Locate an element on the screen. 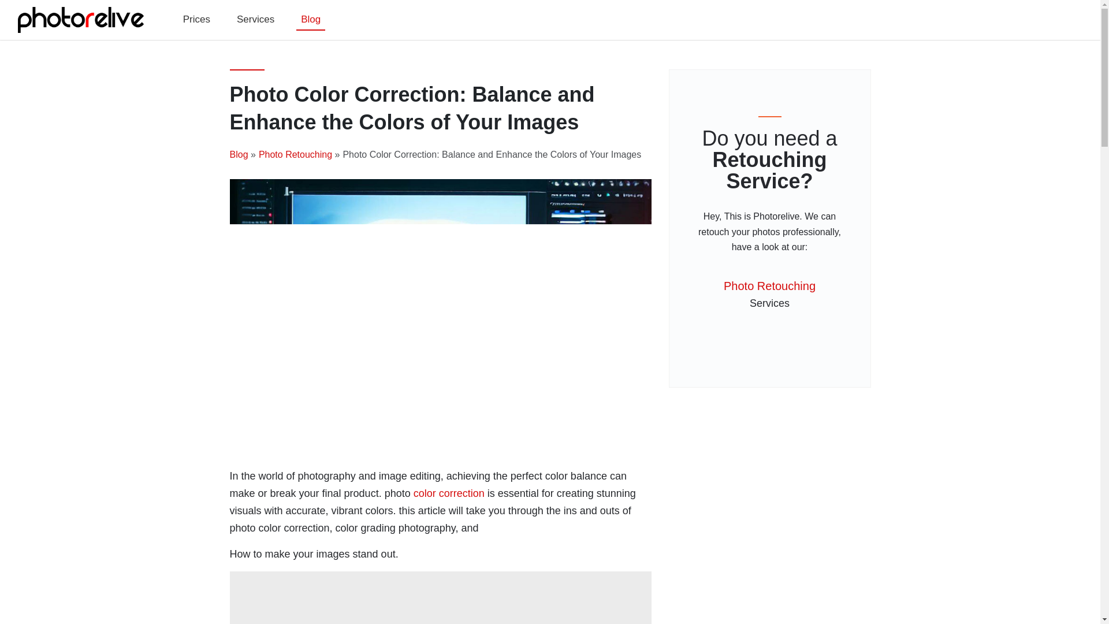 This screenshot has width=1109, height=624. Prices is located at coordinates (196, 20).